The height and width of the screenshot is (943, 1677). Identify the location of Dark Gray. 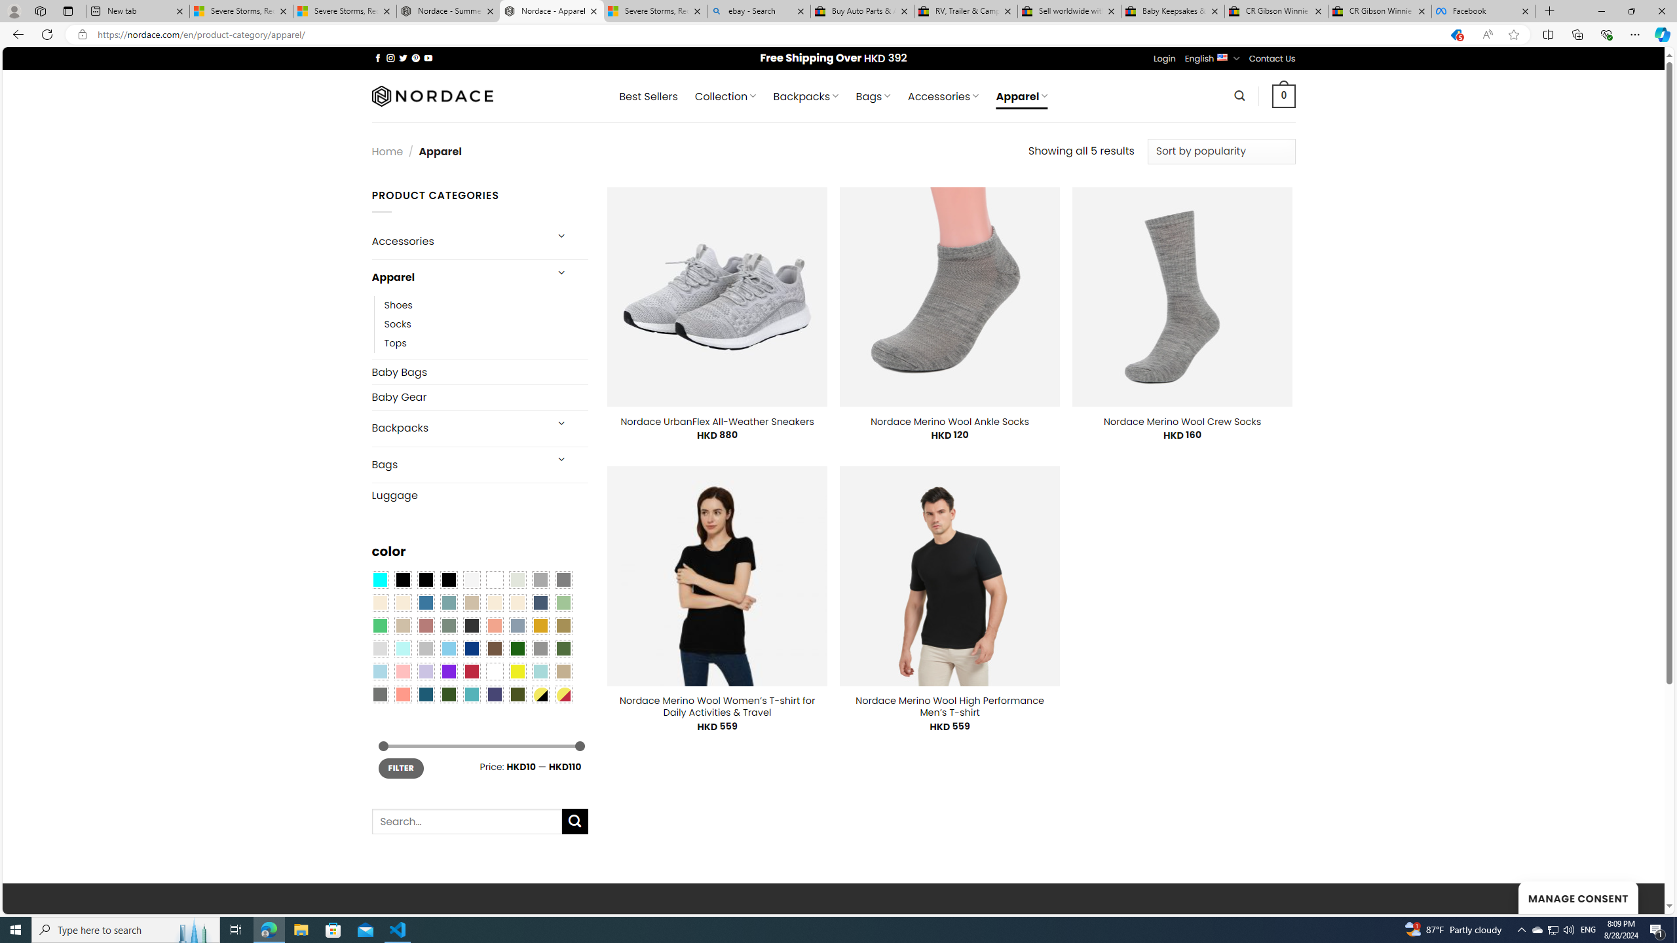
(540, 580).